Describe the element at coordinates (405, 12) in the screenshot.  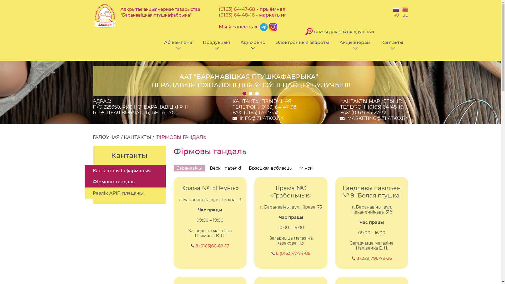
I see `BE` at that location.